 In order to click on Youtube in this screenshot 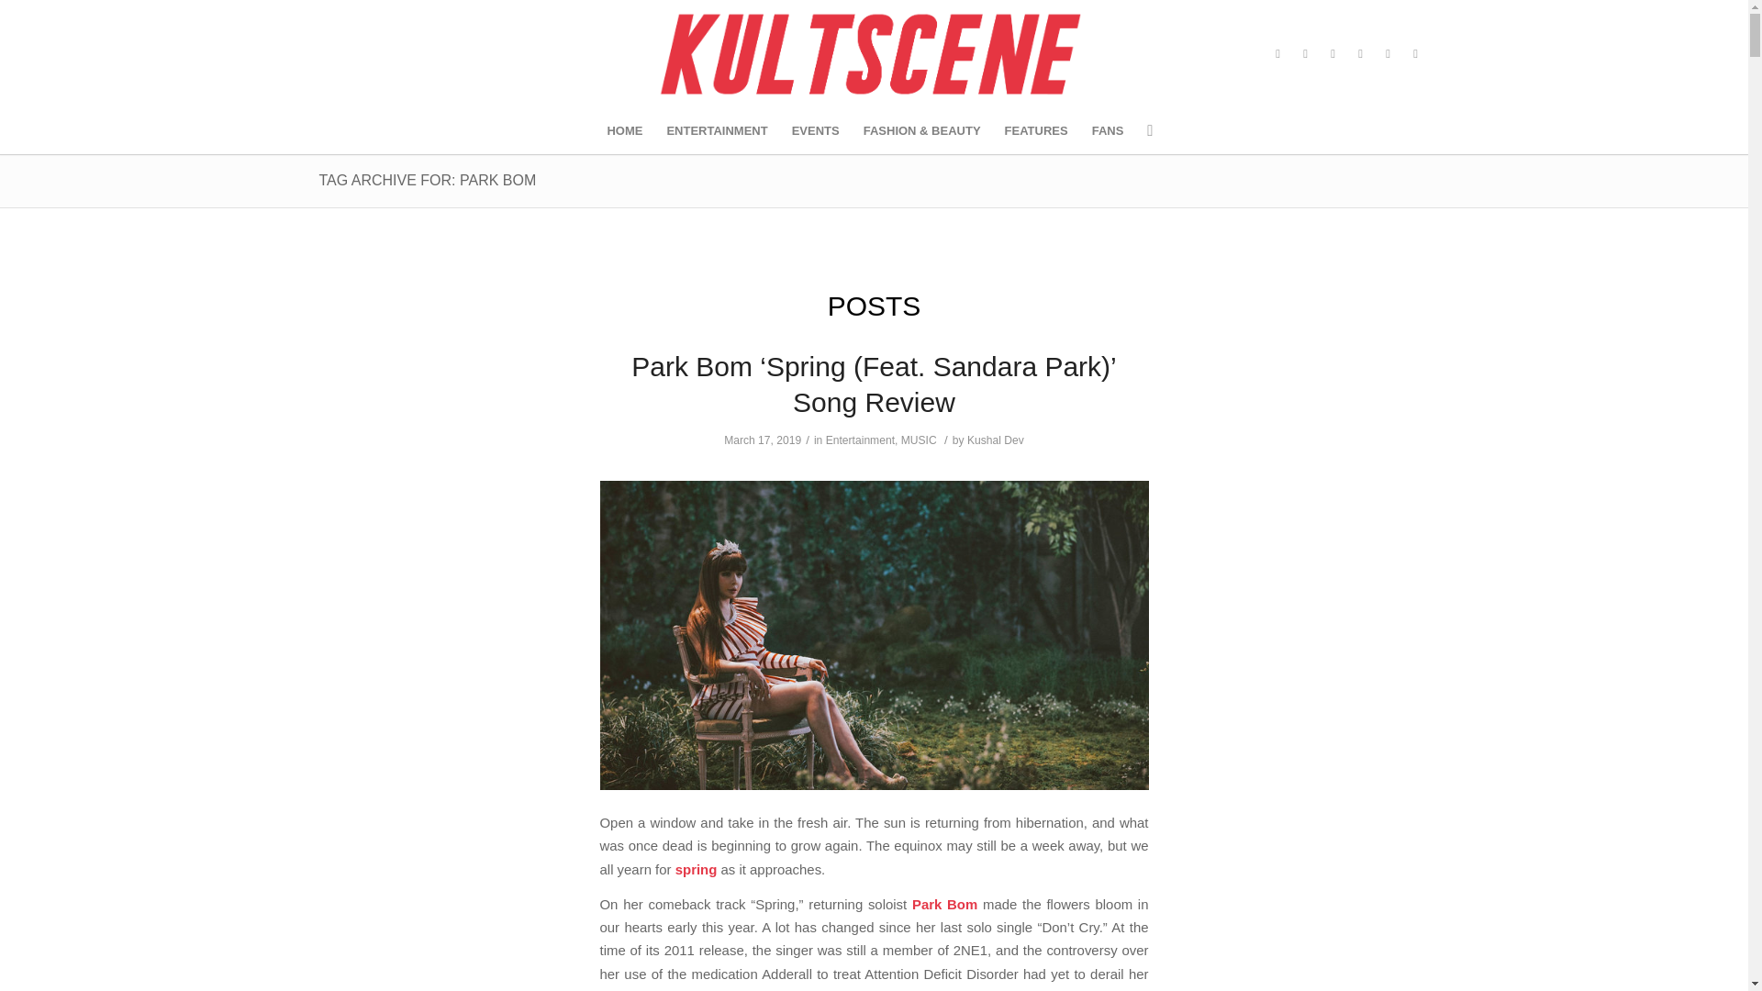, I will do `click(1360, 54)`.